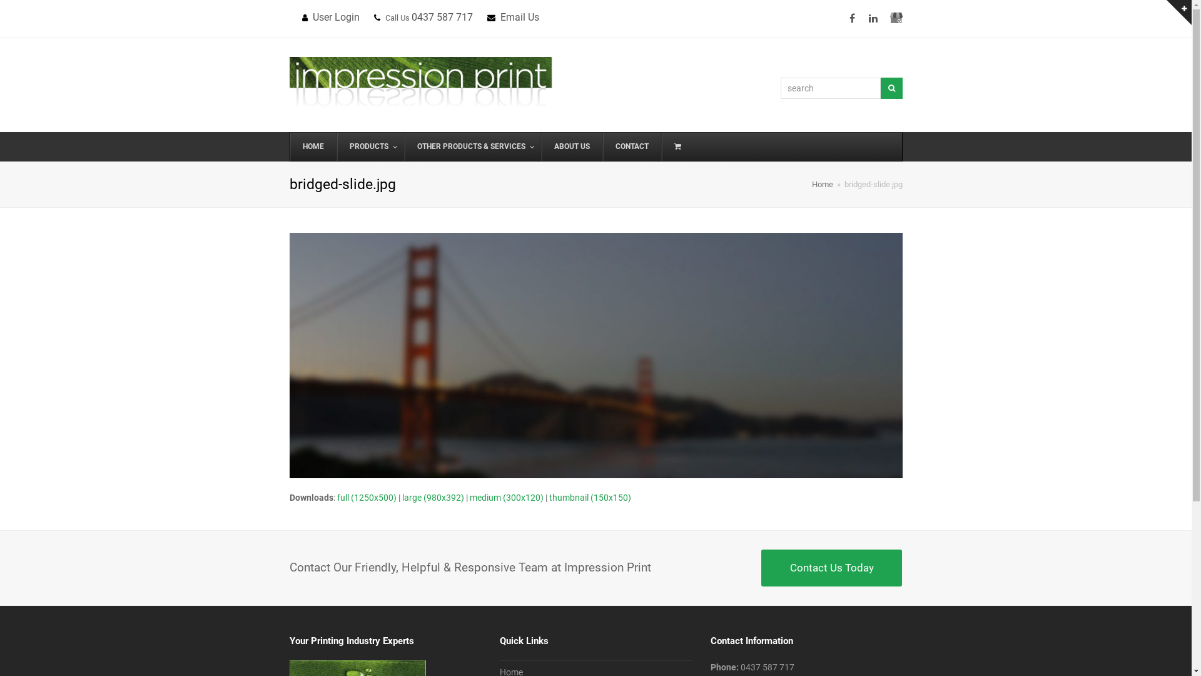 This screenshot has width=1201, height=676. I want to click on OTHER PRODUCTS & SERVICES, so click(473, 147).